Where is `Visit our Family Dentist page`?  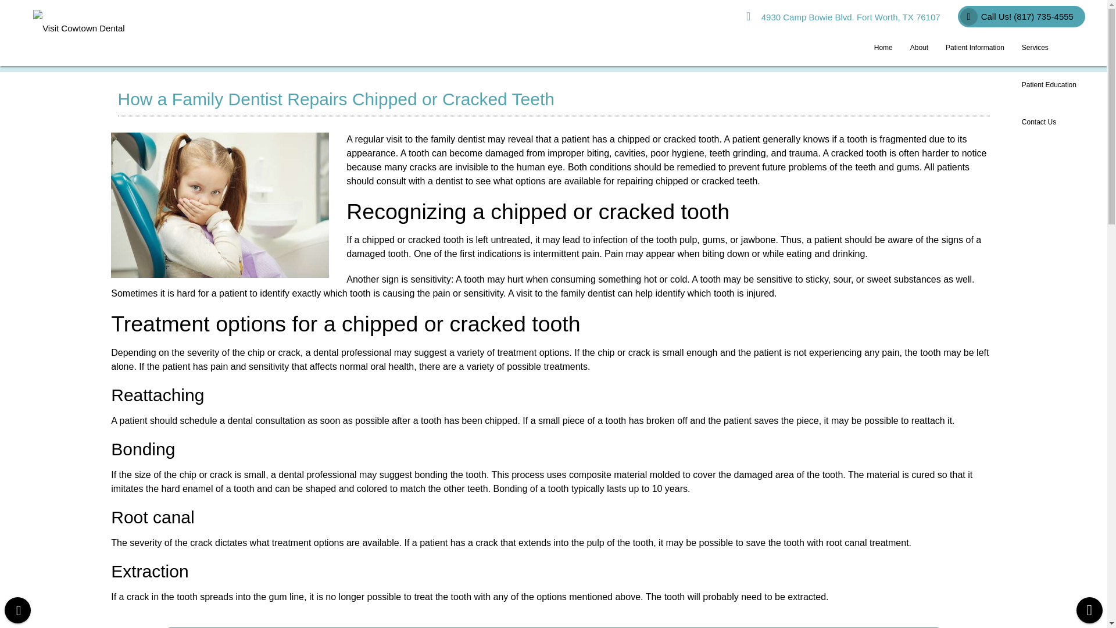 Visit our Family Dentist page is located at coordinates (457, 140).